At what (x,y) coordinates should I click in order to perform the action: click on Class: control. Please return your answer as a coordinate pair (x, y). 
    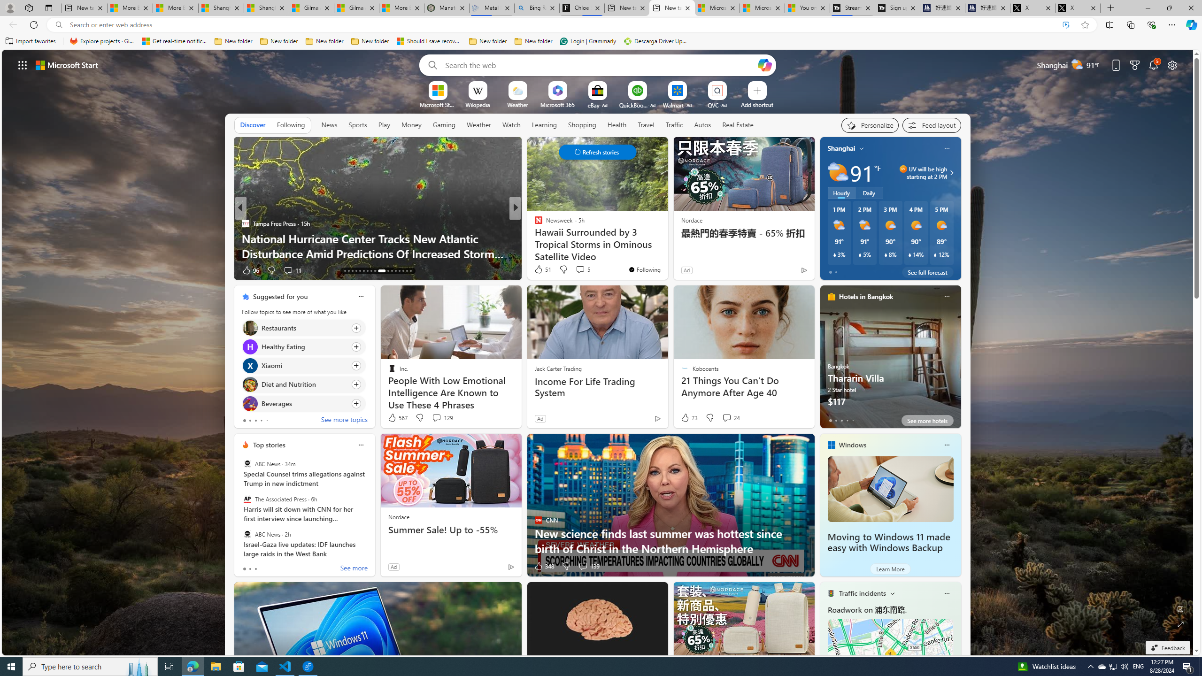
    Looking at the image, I should click on (597, 152).